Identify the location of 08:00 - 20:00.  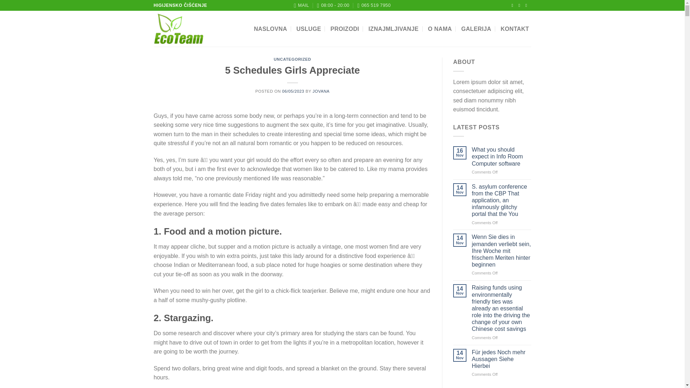
(333, 5).